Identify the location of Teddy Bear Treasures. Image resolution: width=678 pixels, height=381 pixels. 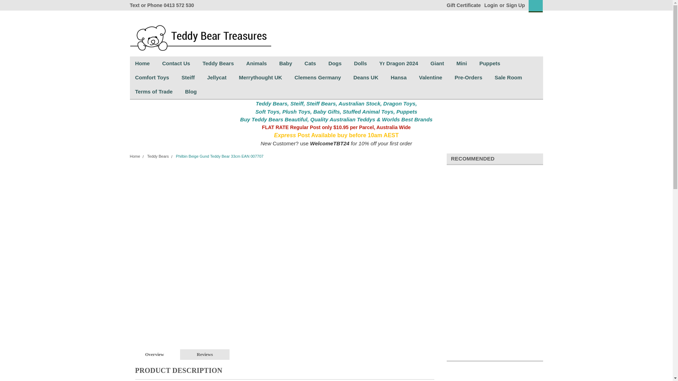
(201, 33).